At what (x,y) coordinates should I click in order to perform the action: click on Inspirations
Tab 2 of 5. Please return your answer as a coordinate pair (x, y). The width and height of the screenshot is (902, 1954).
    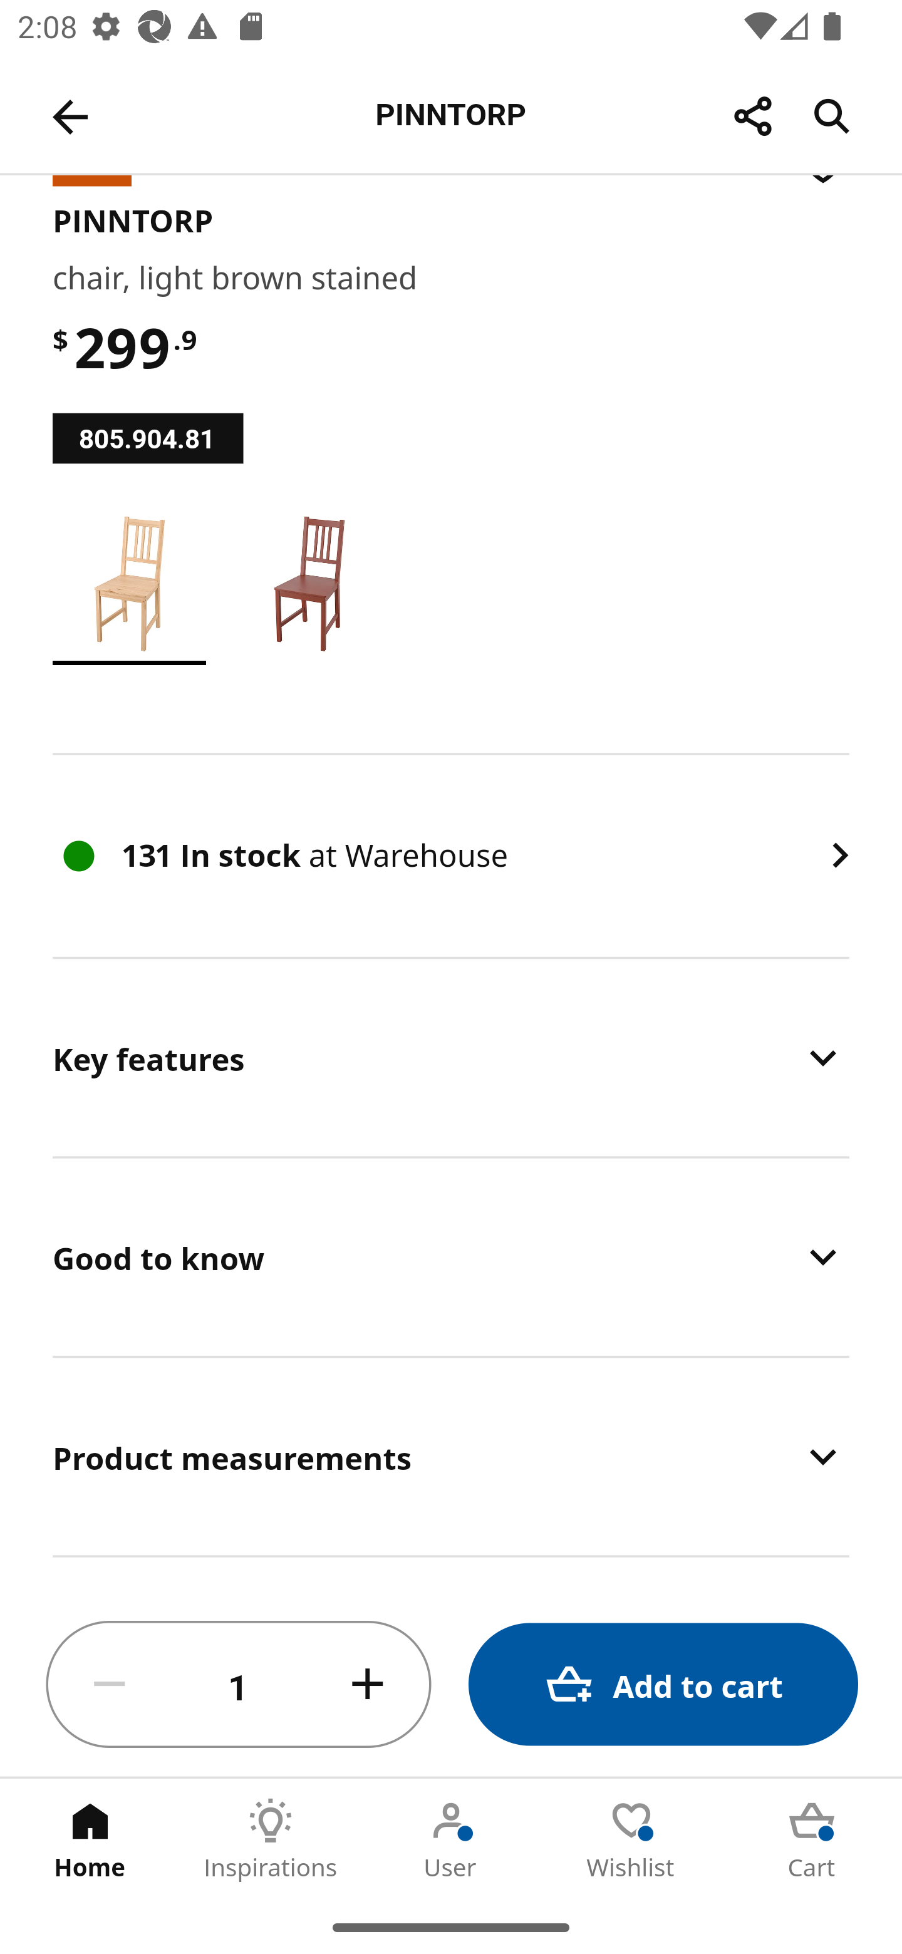
    Looking at the image, I should click on (271, 1839).